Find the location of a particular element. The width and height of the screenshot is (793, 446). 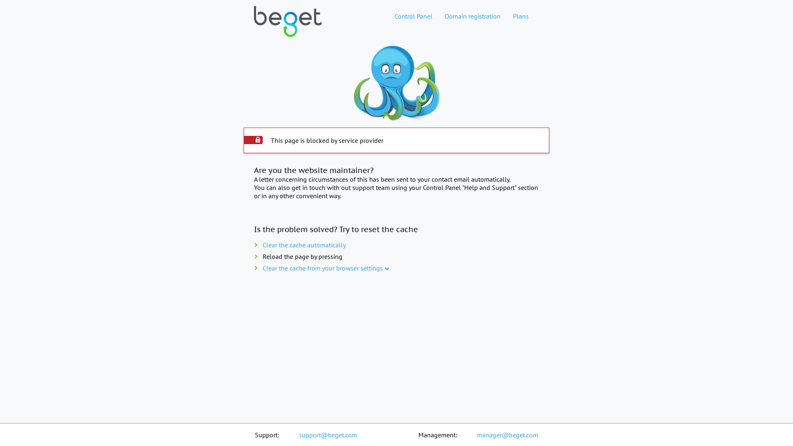

Clear the cache from your browser settings is located at coordinates (323, 268).